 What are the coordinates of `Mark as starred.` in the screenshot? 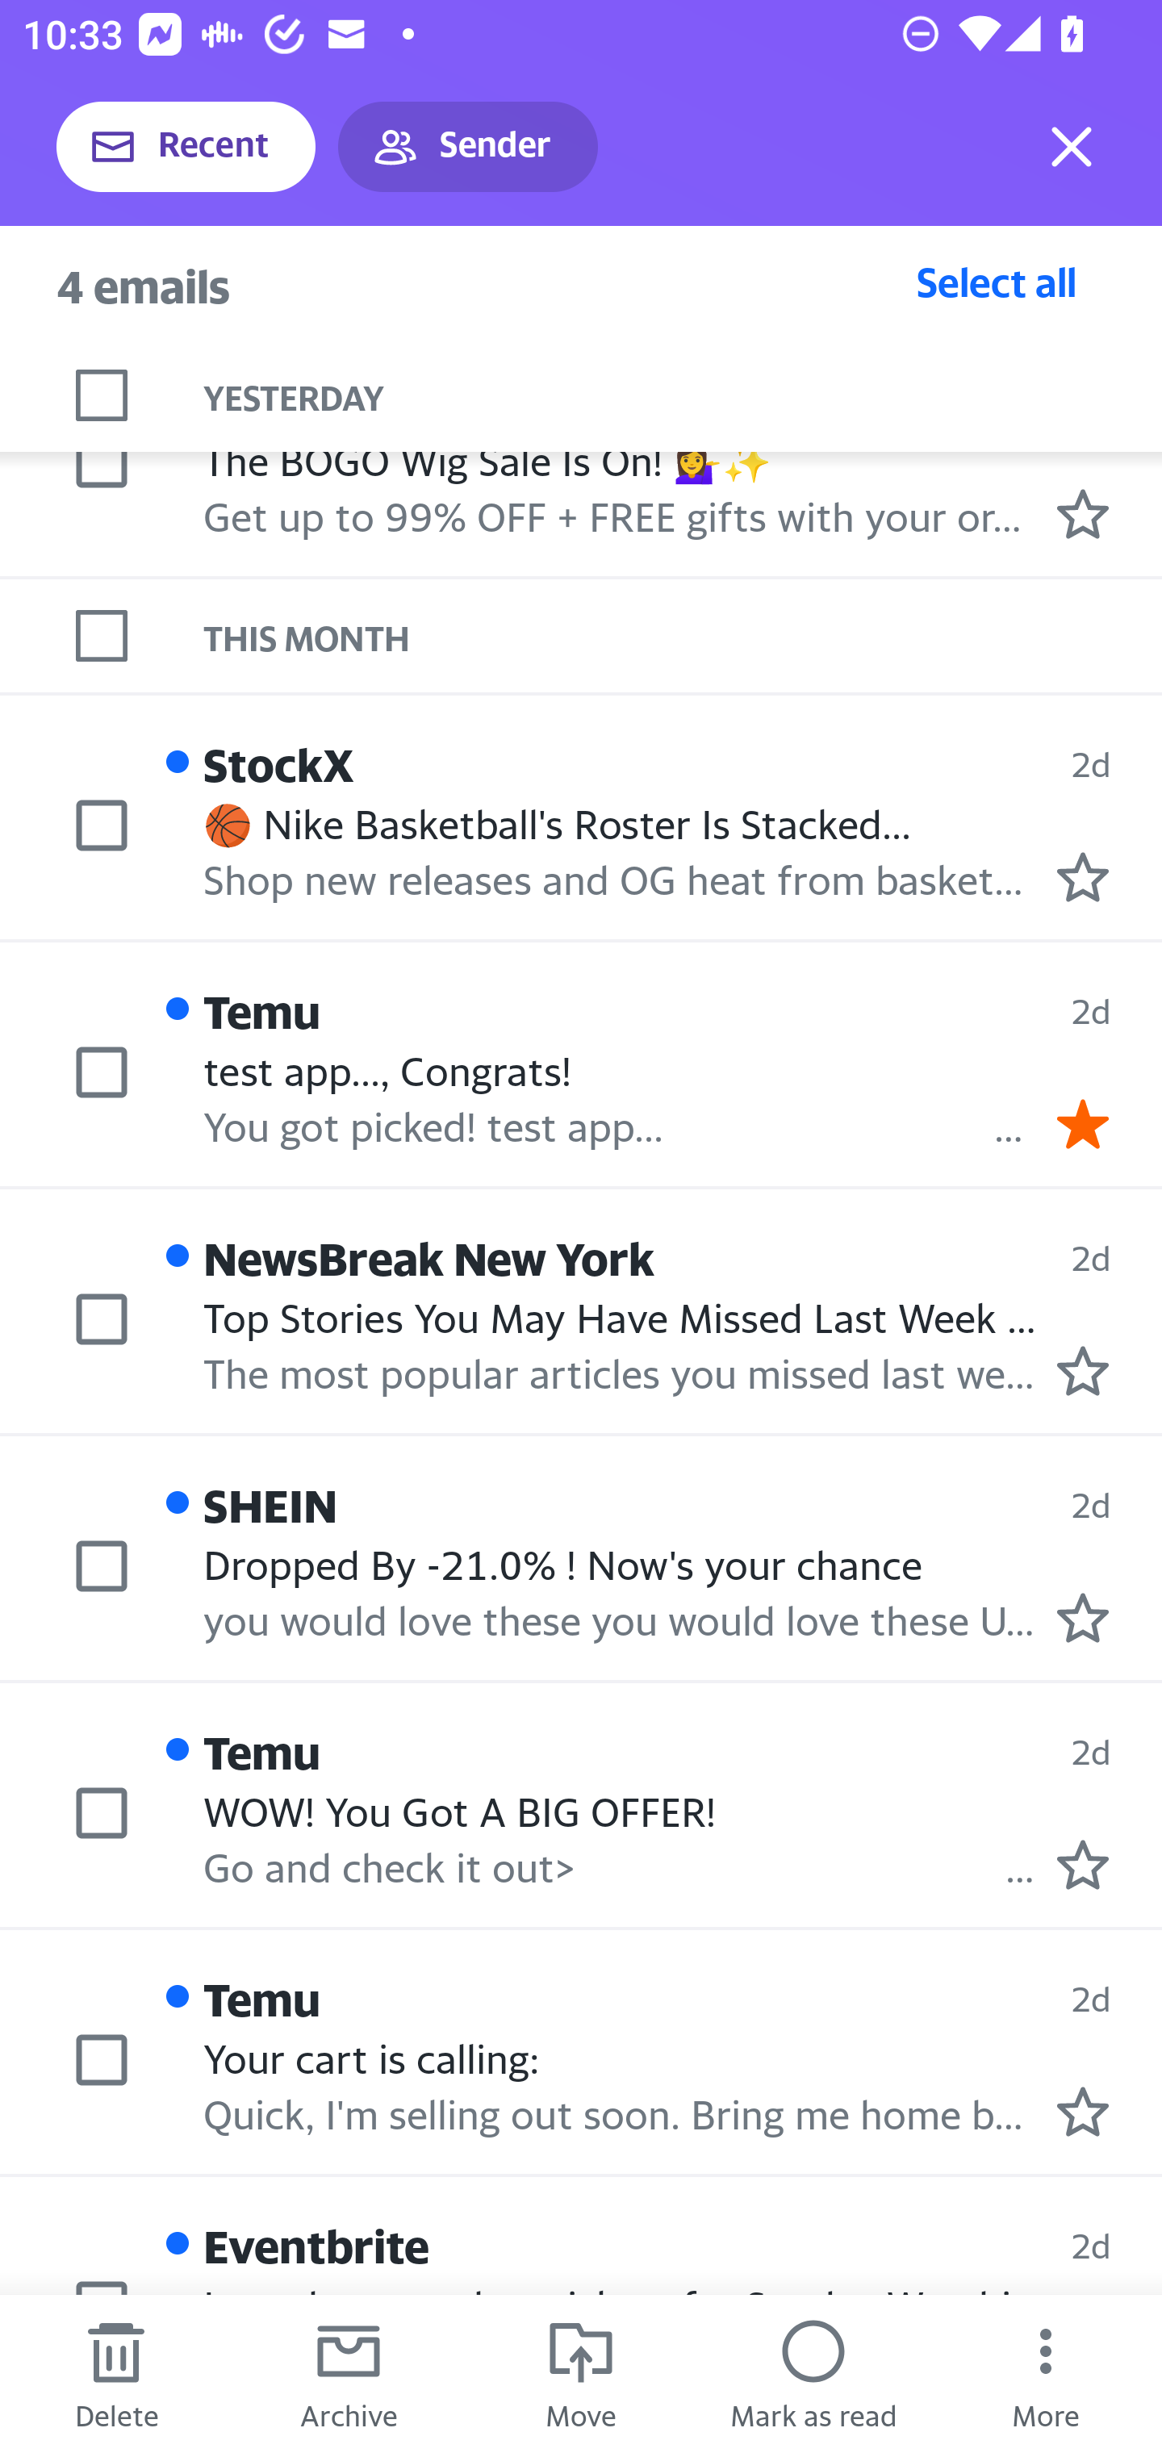 It's located at (1083, 1865).